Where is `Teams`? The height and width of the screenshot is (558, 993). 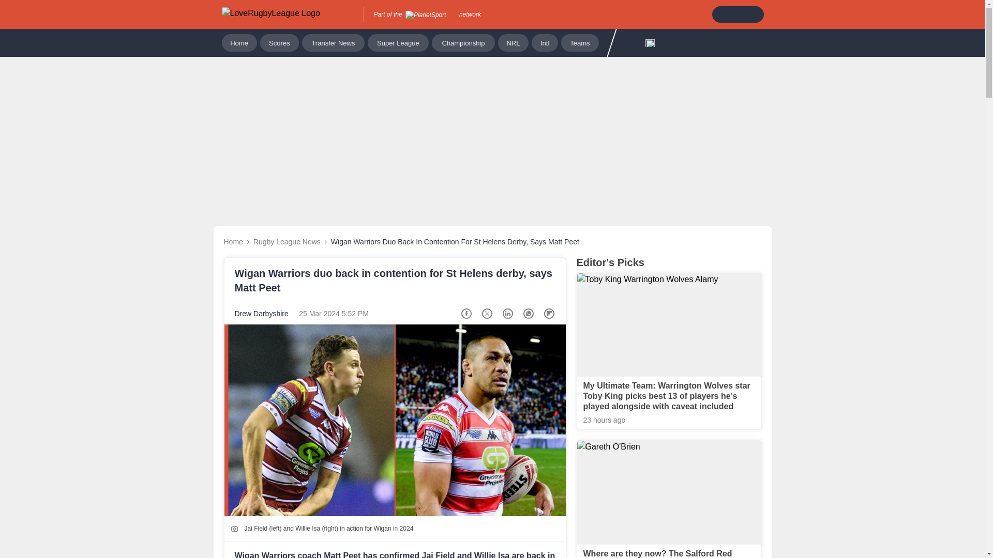
Teams is located at coordinates (579, 42).